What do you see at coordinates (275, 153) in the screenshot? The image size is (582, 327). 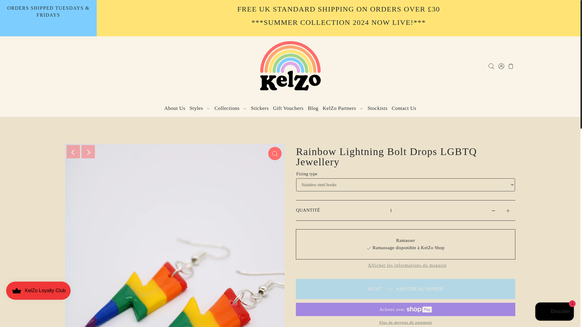 I see `click to zoom-in` at bounding box center [275, 153].